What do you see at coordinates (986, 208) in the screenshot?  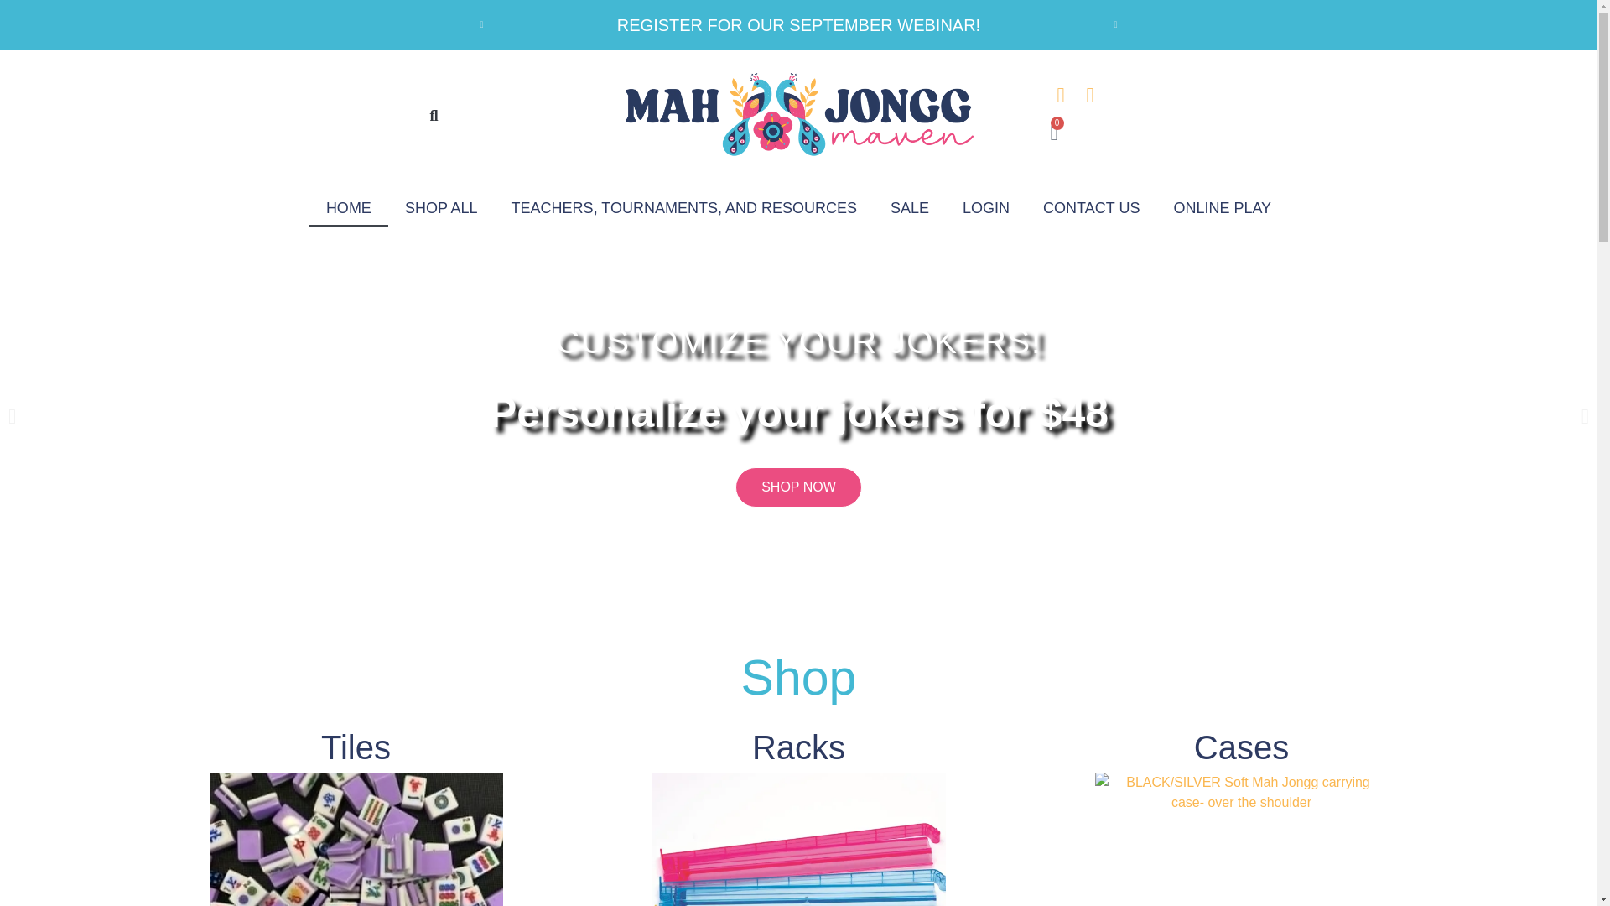 I see `LOGIN` at bounding box center [986, 208].